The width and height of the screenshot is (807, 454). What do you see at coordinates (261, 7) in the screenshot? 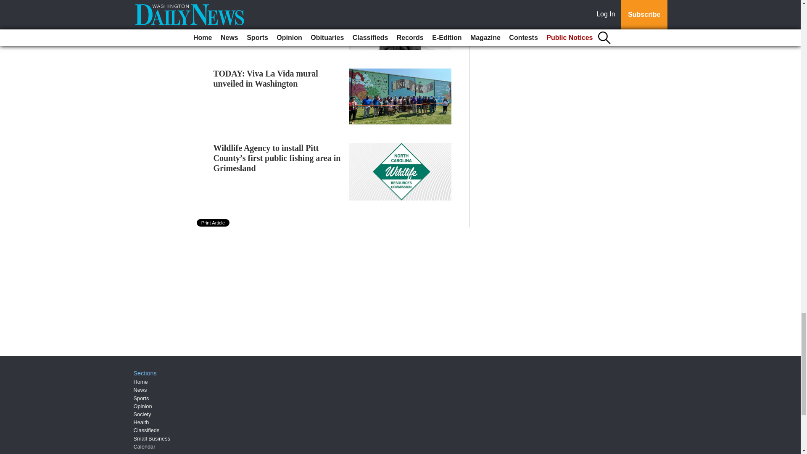
I see `5th Sarah Keys Evans Day scheduled` at bounding box center [261, 7].